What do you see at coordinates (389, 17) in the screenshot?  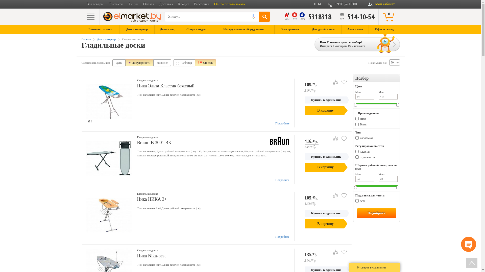 I see `0` at bounding box center [389, 17].